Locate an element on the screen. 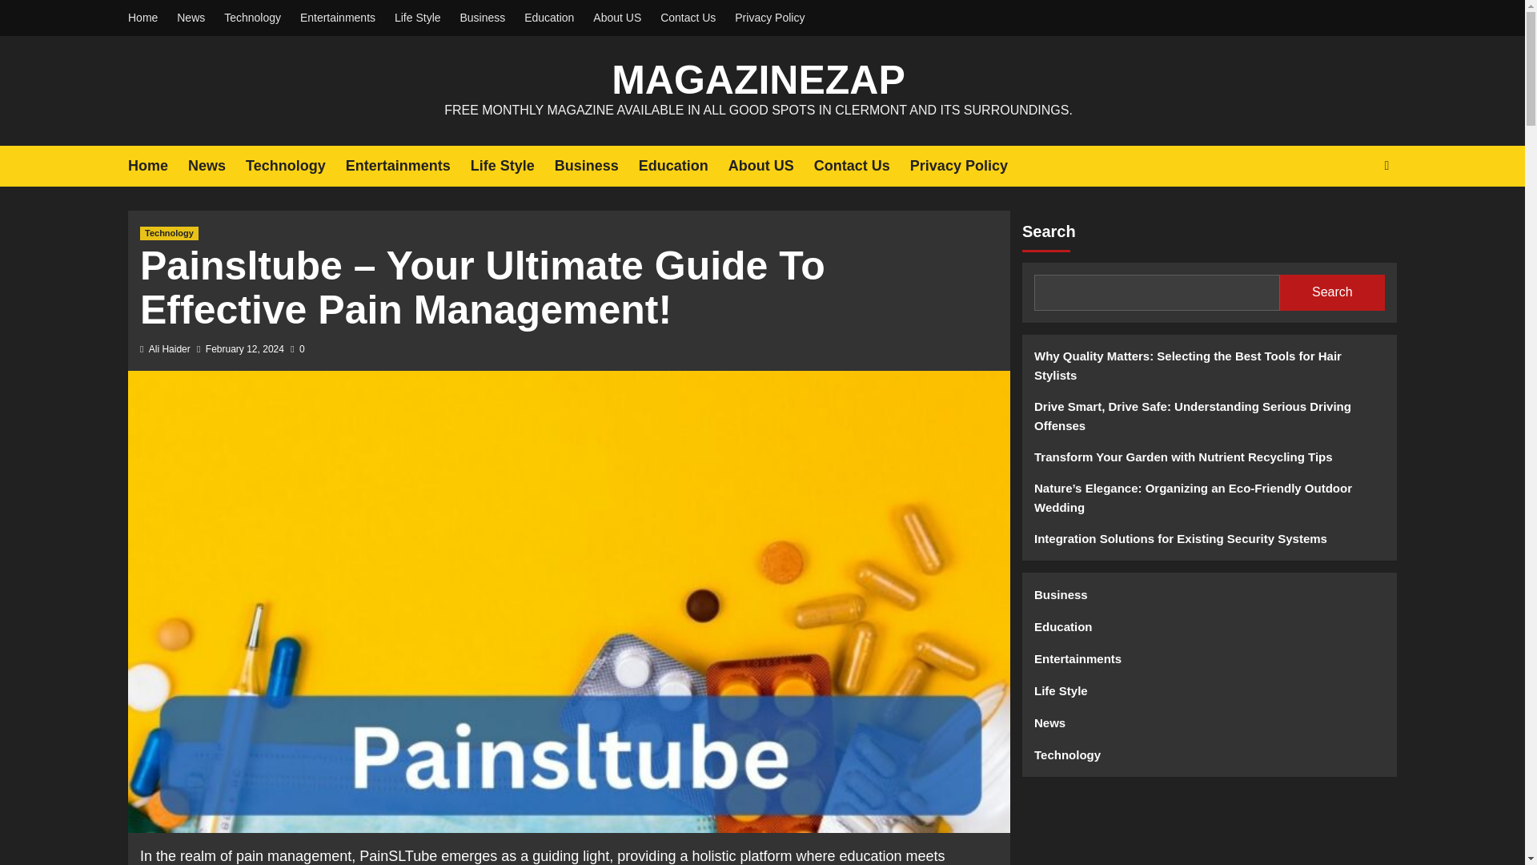 This screenshot has height=865, width=1537. Education is located at coordinates (684, 167).